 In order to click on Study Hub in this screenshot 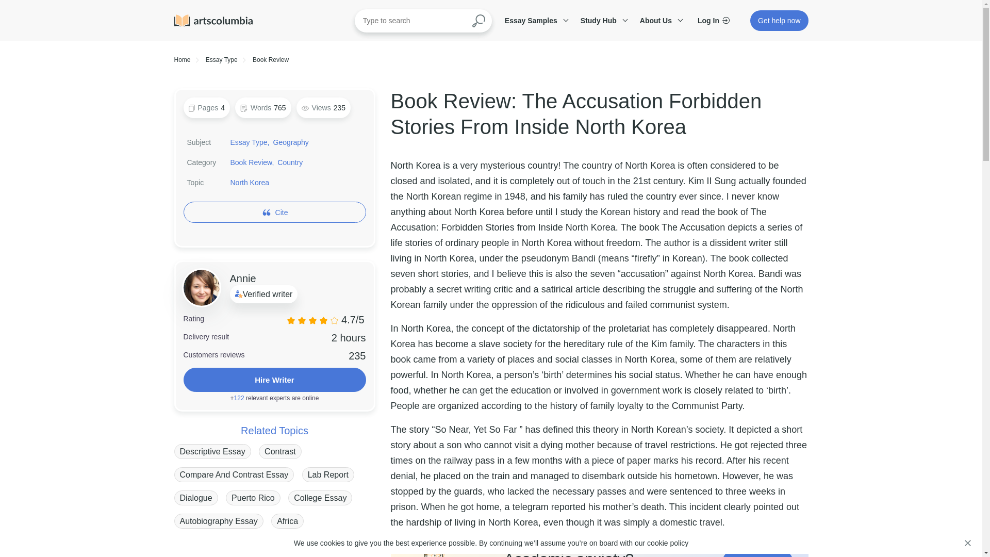, I will do `click(602, 21)`.